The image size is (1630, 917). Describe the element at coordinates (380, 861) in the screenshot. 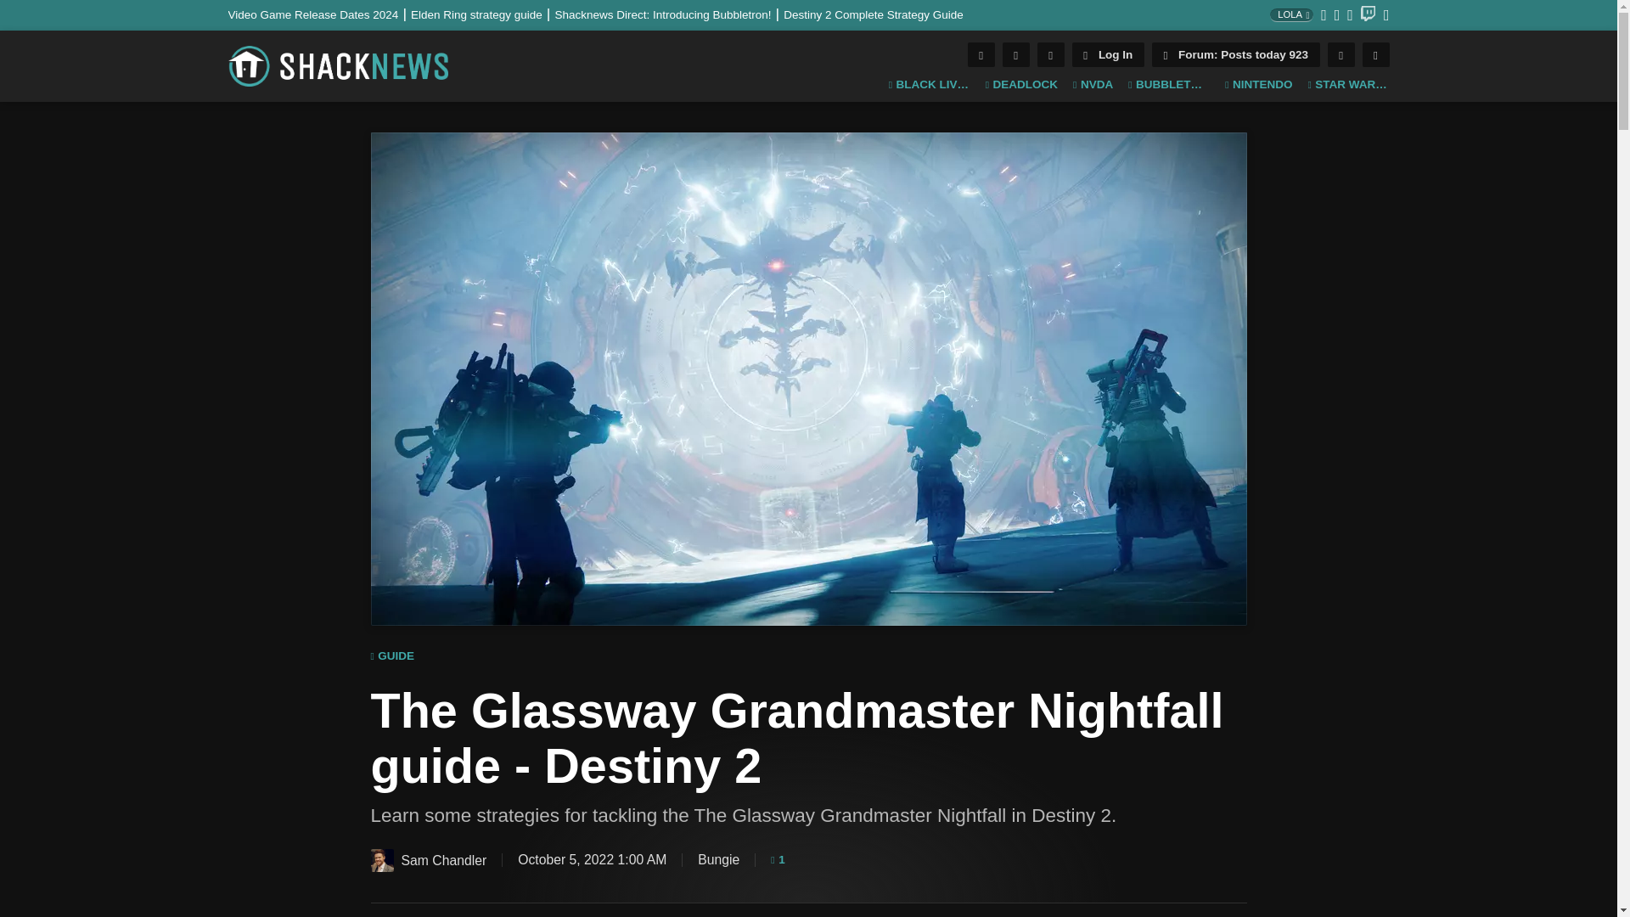

I see `Sam Chandler` at that location.